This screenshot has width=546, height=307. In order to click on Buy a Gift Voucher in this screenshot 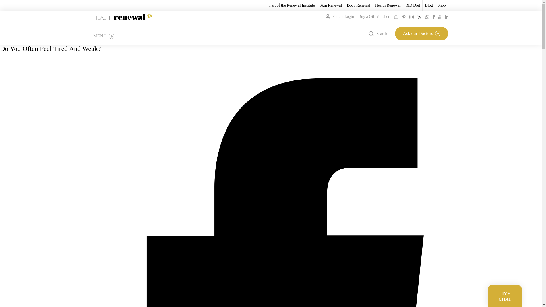, I will do `click(374, 16)`.